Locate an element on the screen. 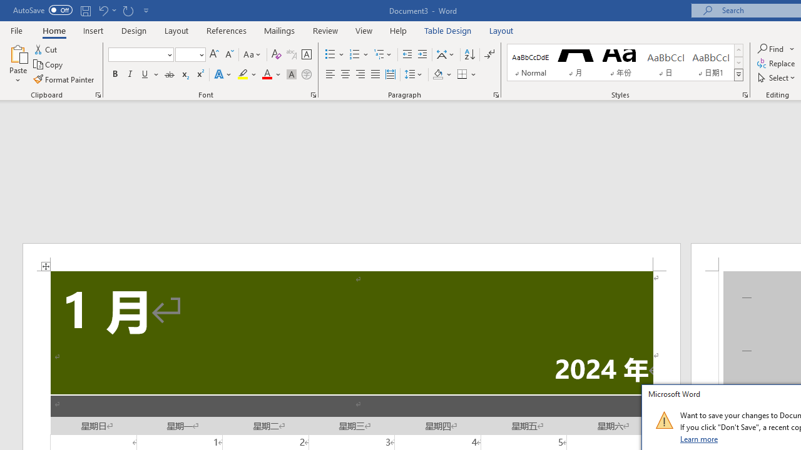 This screenshot has width=801, height=450. Table Design is located at coordinates (448, 30).